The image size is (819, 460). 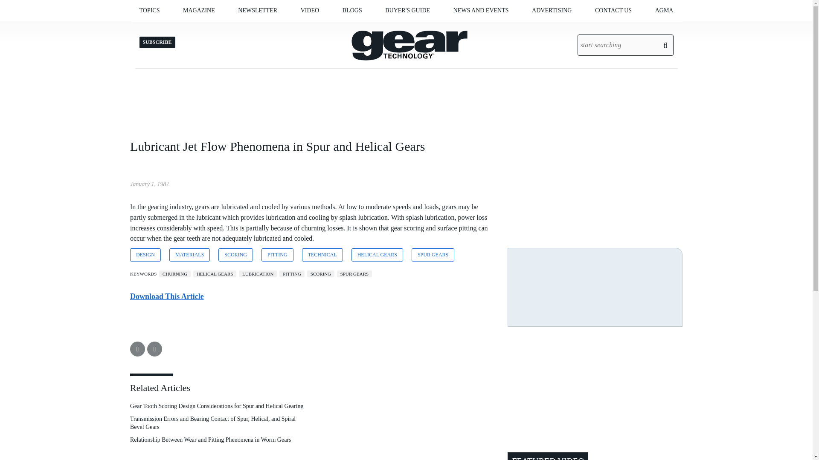 What do you see at coordinates (232, 28) in the screenshot?
I see `ARCHIVES` at bounding box center [232, 28].